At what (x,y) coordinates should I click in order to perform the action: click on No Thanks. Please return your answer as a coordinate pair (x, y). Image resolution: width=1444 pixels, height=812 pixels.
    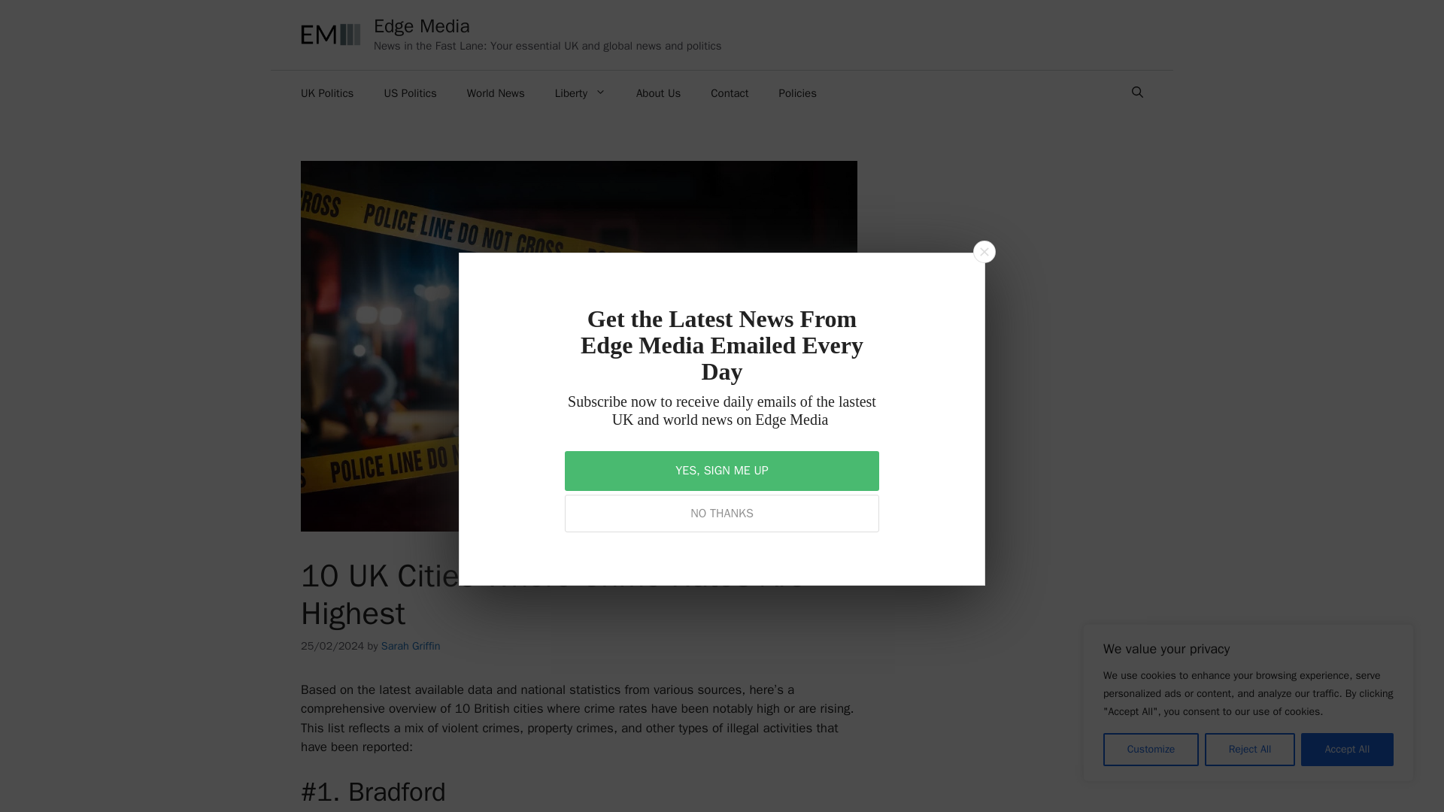
    Looking at the image, I should click on (722, 513).